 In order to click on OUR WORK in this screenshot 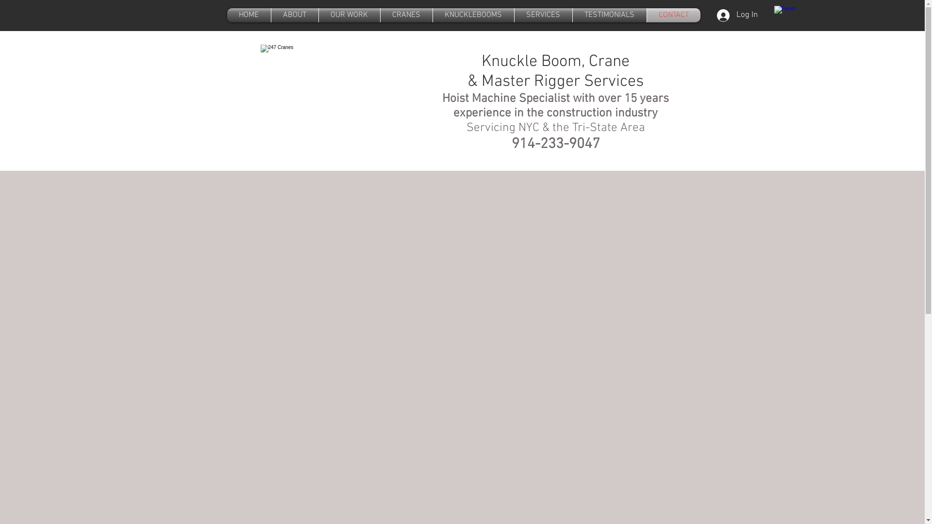, I will do `click(349, 16)`.